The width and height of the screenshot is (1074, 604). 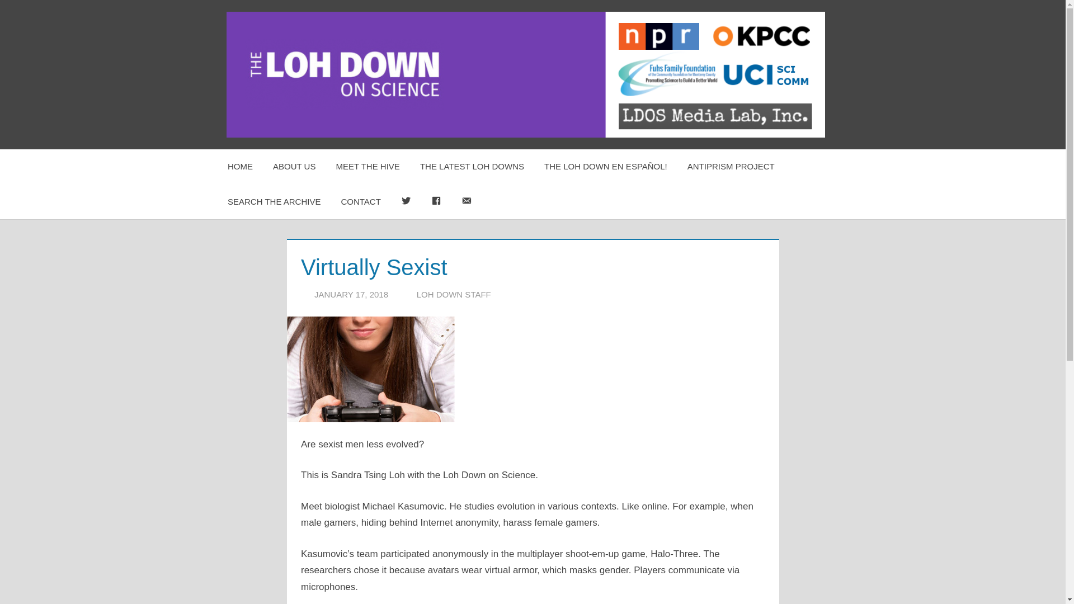 What do you see at coordinates (351, 294) in the screenshot?
I see `JANUARY 17, 2018` at bounding box center [351, 294].